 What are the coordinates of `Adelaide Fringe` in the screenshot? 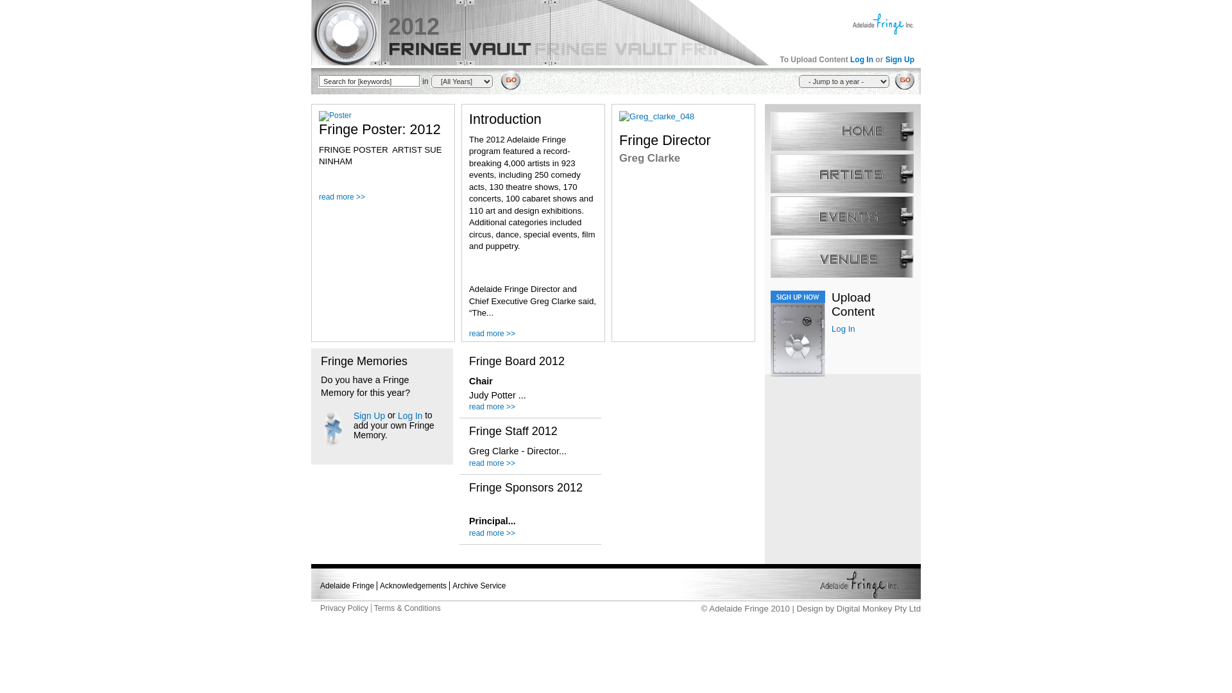 It's located at (347, 586).